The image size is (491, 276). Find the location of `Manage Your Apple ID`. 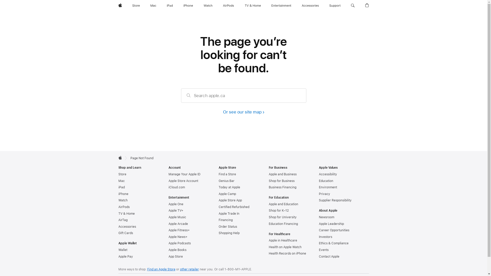

Manage Your Apple ID is located at coordinates (184, 174).